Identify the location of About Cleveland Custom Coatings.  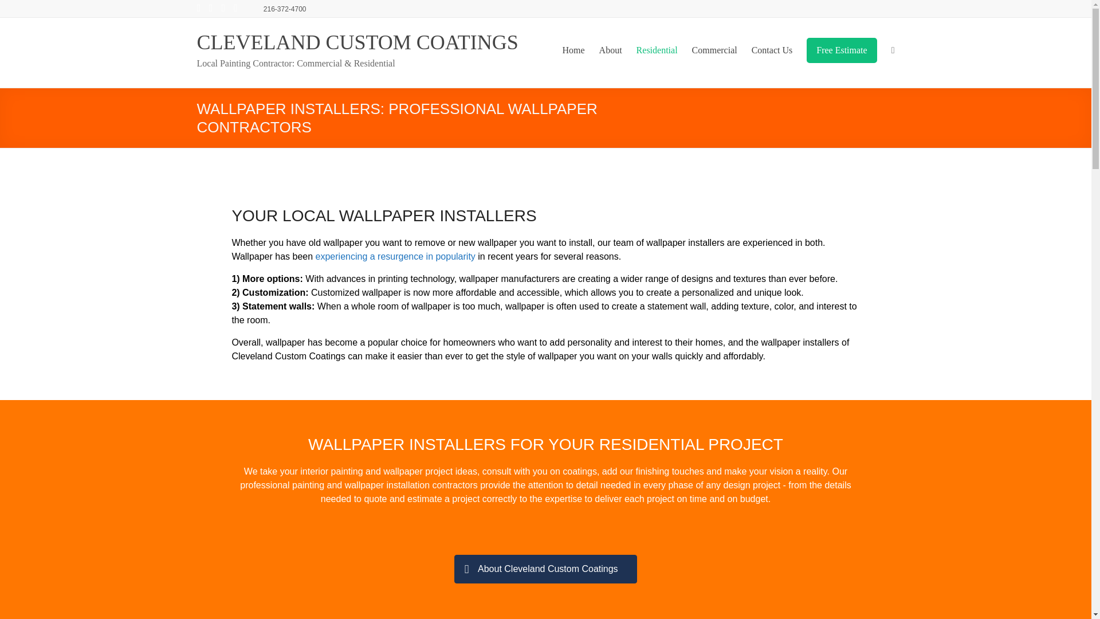
(545, 569).